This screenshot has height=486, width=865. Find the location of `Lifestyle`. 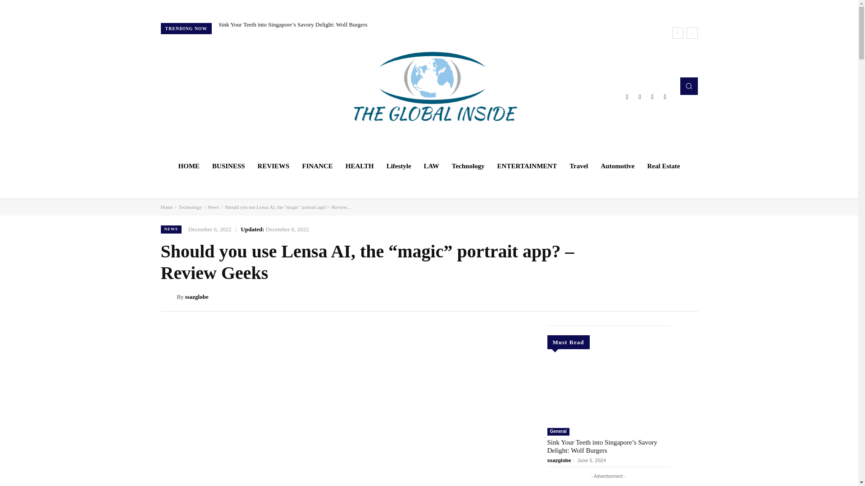

Lifestyle is located at coordinates (399, 166).